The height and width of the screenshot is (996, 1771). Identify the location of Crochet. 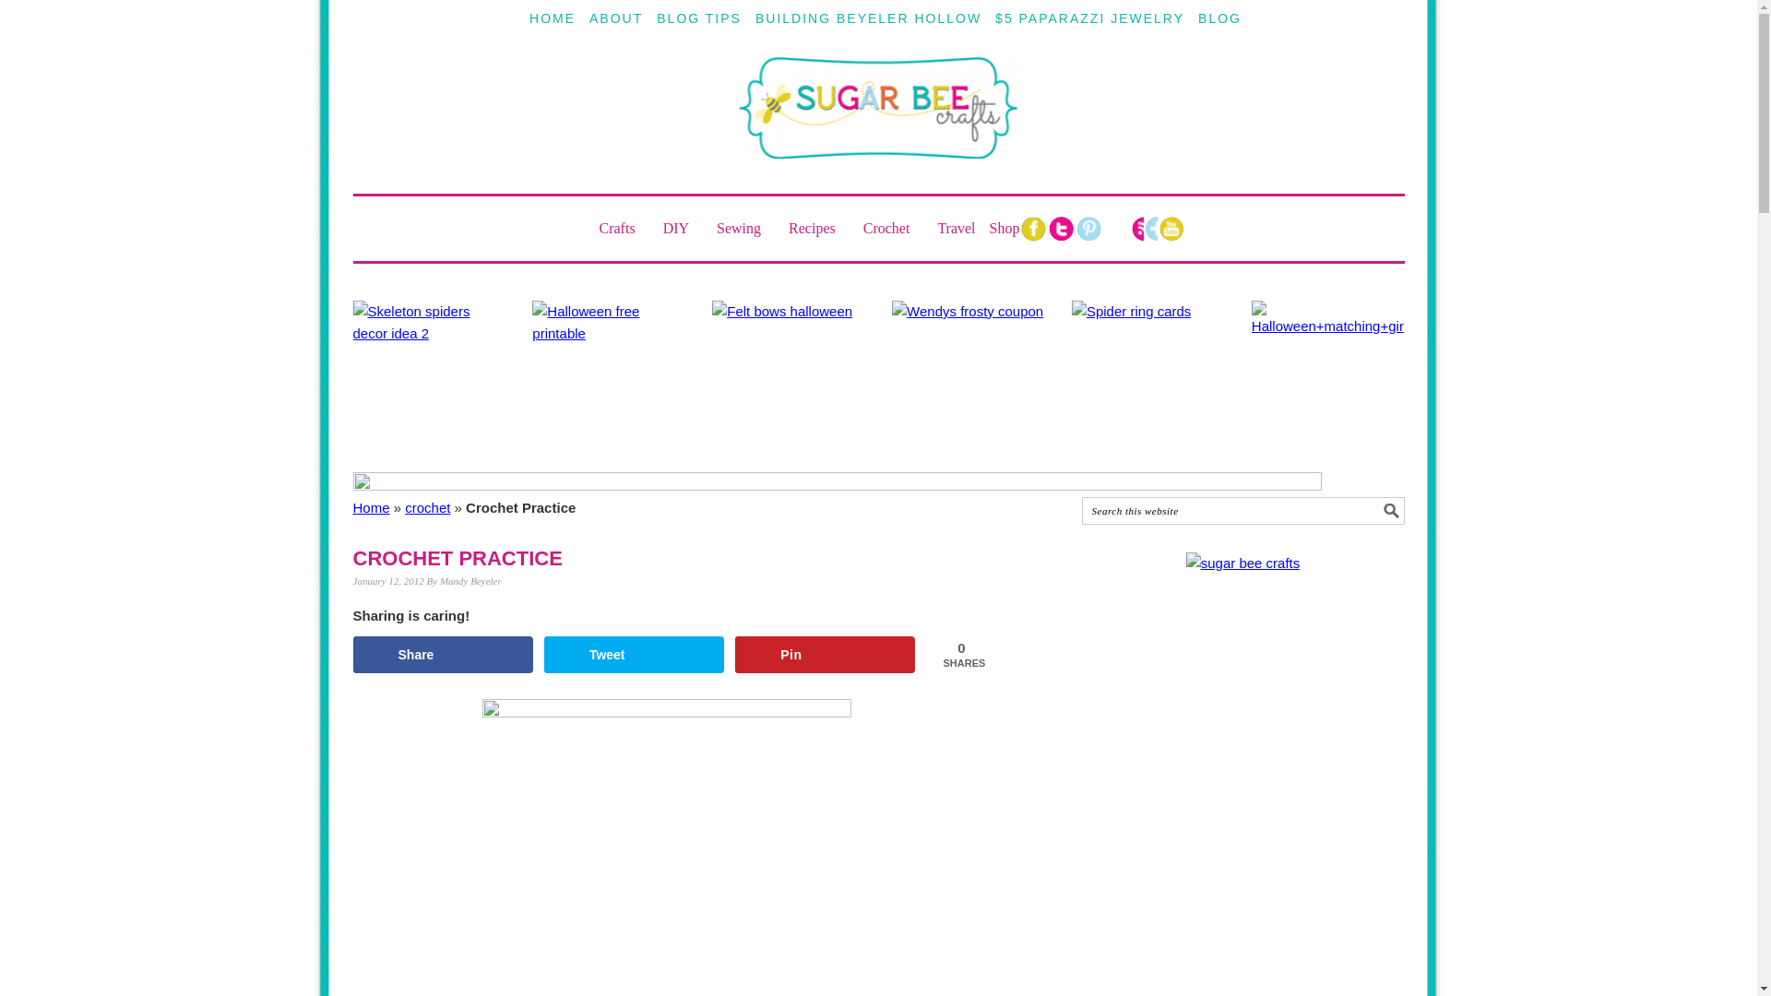
(894, 228).